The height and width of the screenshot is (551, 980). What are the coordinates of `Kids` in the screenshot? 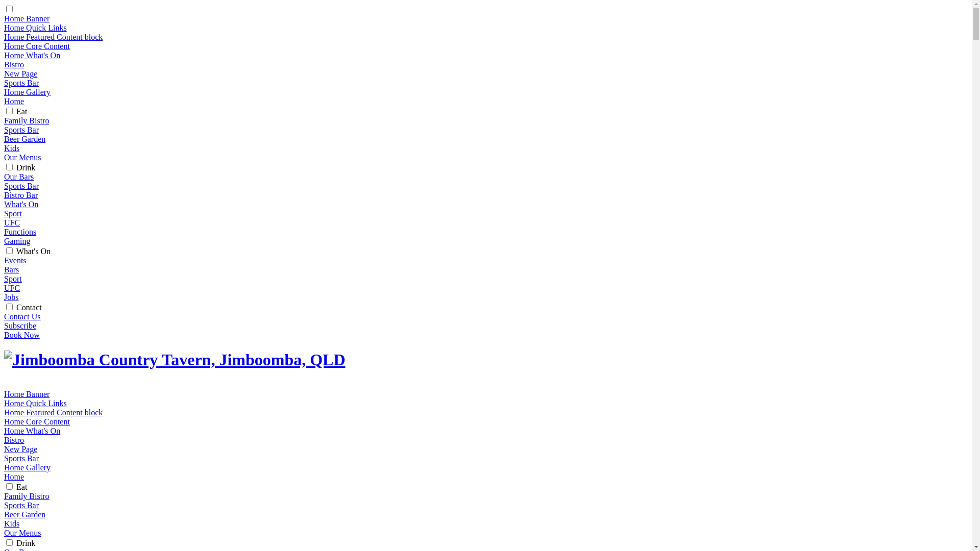 It's located at (12, 523).